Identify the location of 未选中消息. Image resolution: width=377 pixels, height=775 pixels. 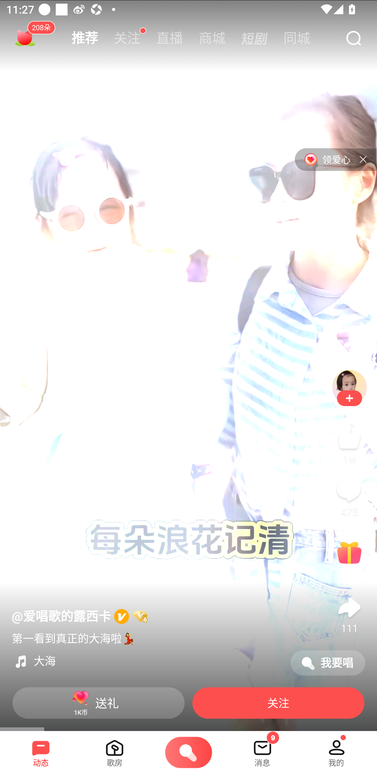
(262, 750).